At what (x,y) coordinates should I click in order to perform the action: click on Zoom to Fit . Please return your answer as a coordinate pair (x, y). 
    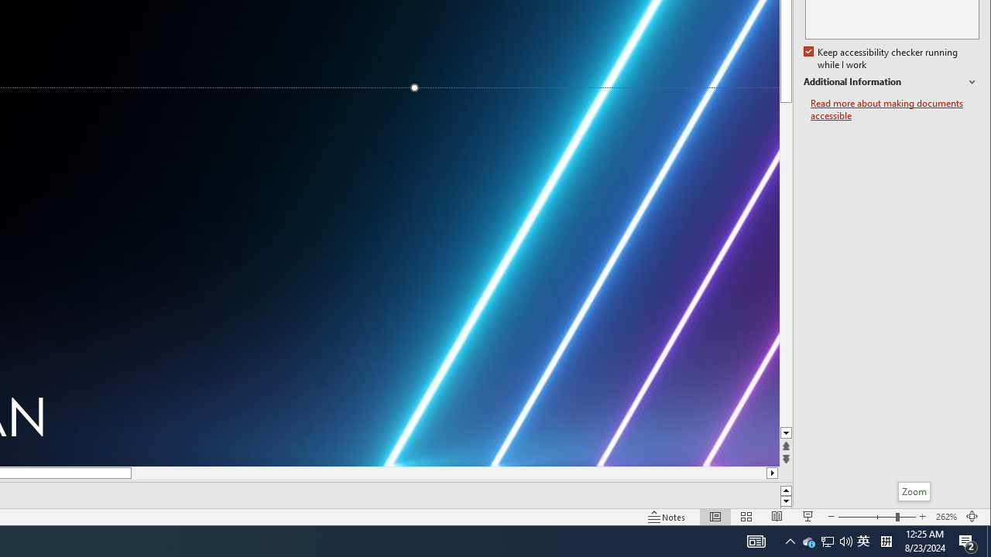
    Looking at the image, I should click on (667, 517).